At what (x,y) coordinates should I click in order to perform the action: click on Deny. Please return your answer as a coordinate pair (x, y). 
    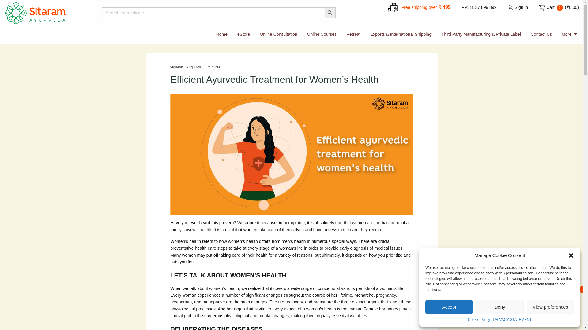
    Looking at the image, I should click on (499, 307).